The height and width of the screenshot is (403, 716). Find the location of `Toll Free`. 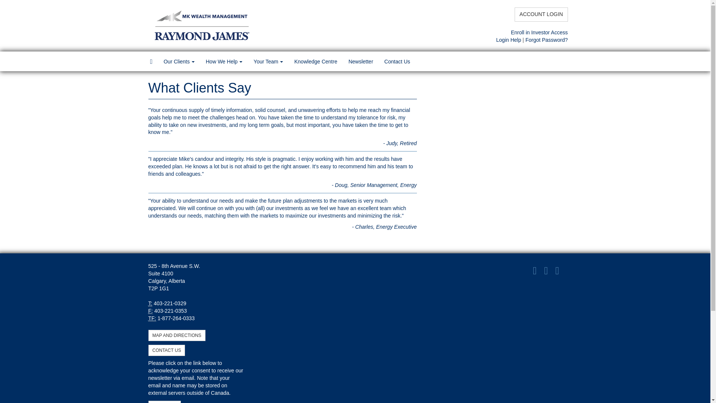

Toll Free is located at coordinates (152, 318).